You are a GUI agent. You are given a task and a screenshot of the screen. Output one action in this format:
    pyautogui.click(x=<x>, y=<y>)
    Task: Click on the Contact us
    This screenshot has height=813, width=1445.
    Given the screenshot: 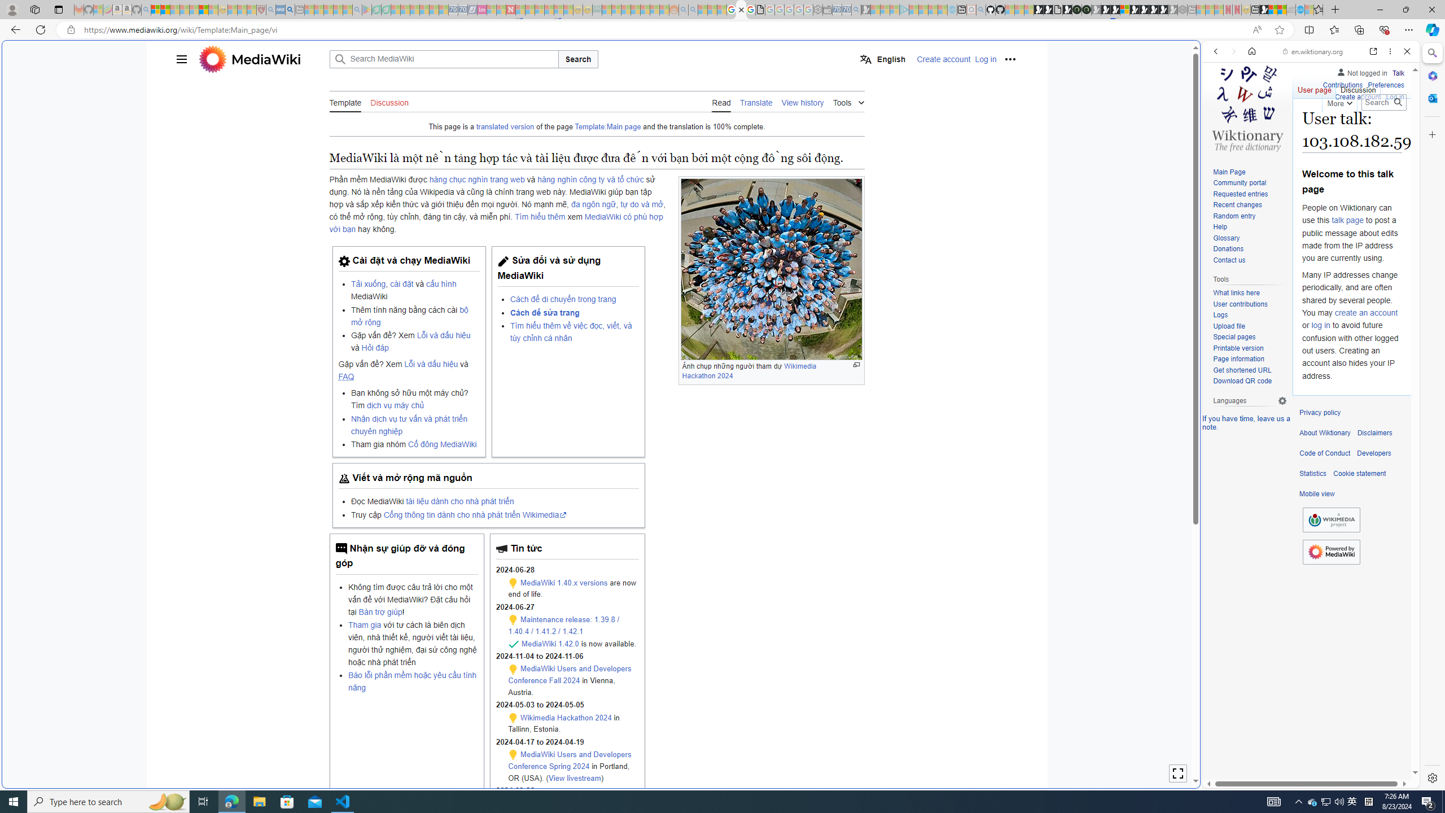 What is the action you would take?
    pyautogui.click(x=1250, y=260)
    